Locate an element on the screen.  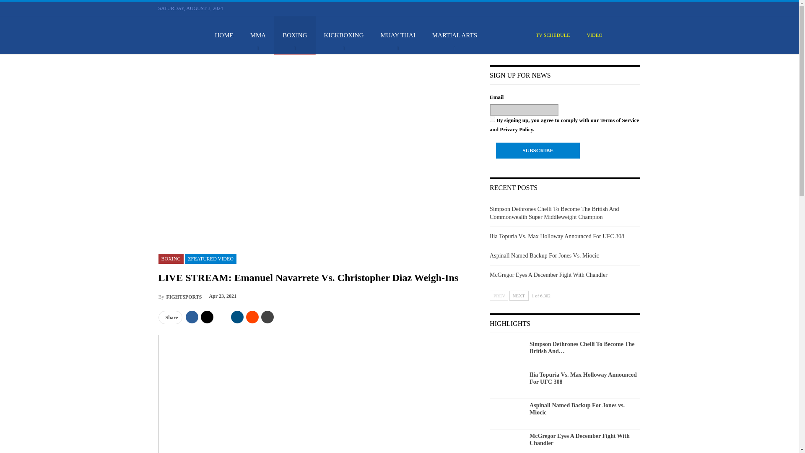
BOXING is located at coordinates (295, 35).